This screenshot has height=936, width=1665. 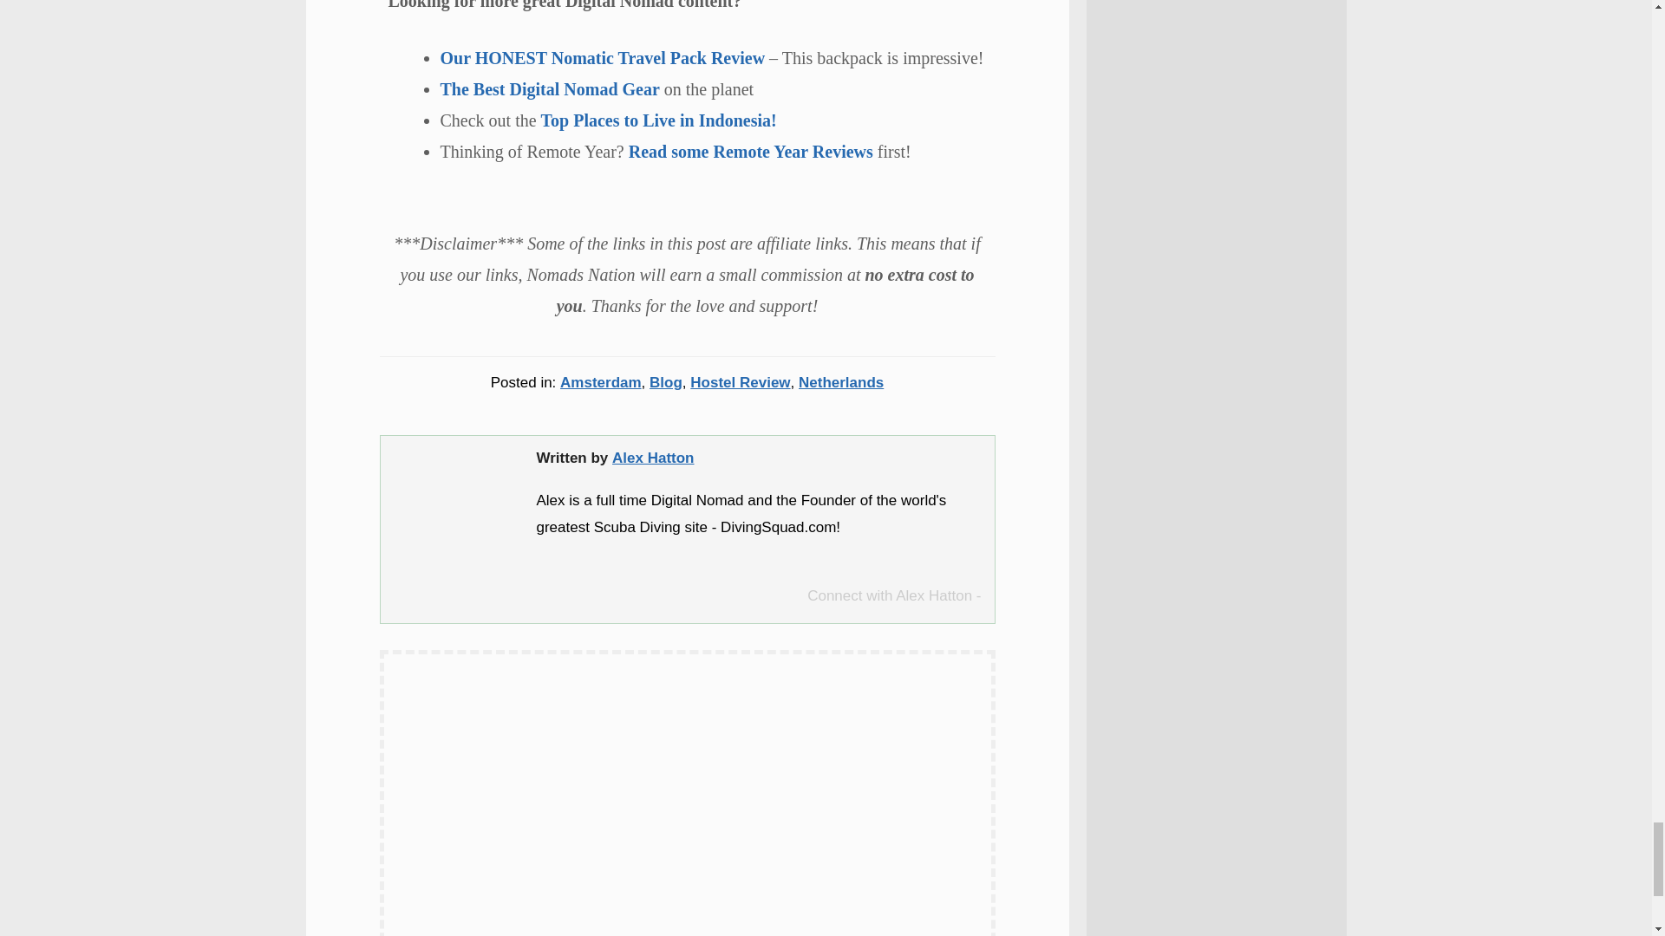 What do you see at coordinates (550, 88) in the screenshot?
I see `The Best Digital Nomad Gear` at bounding box center [550, 88].